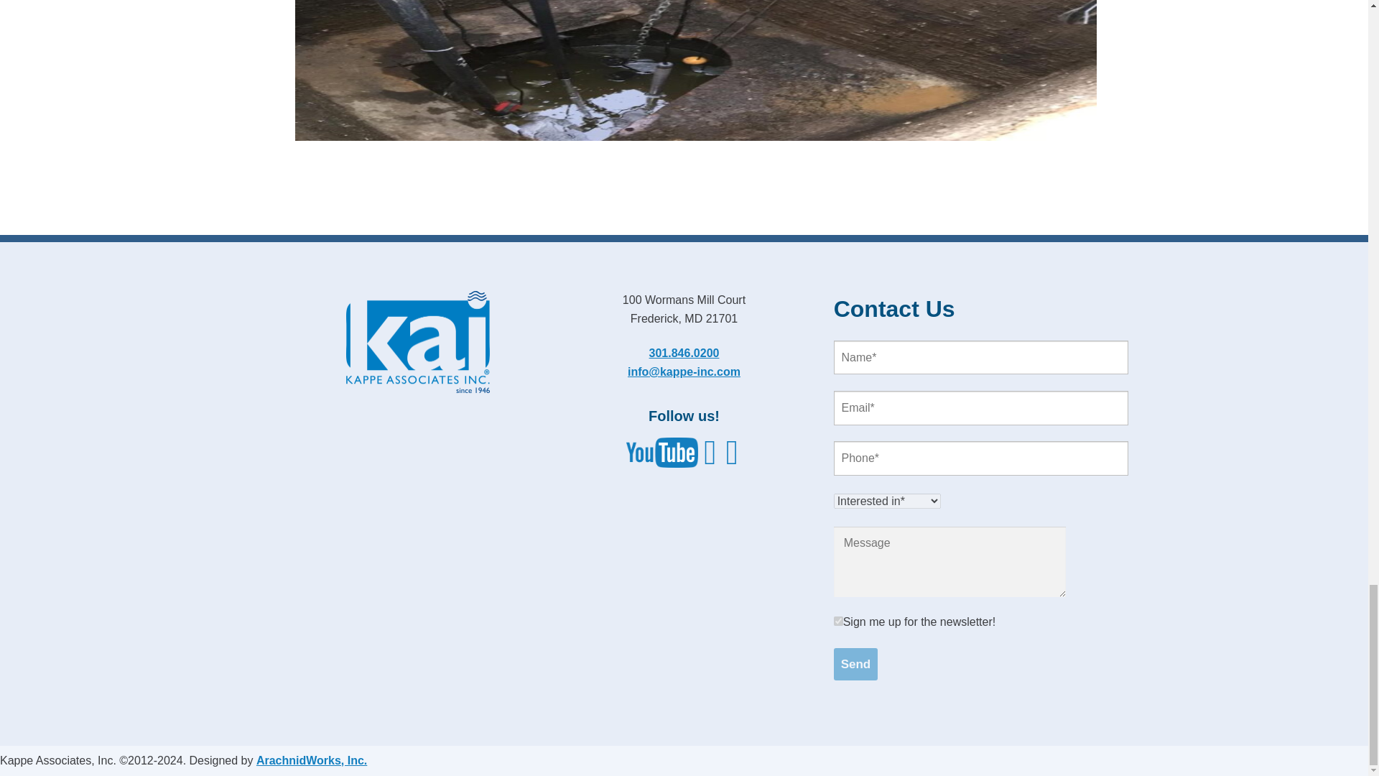  What do you see at coordinates (838, 621) in the screenshot?
I see `1` at bounding box center [838, 621].